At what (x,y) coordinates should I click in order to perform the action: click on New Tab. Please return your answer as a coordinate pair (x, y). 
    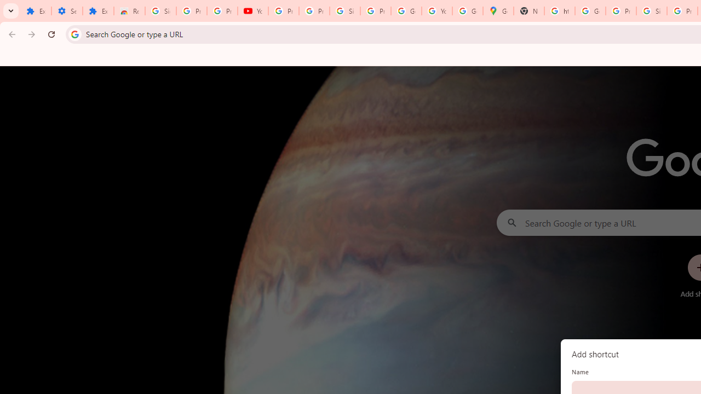
    Looking at the image, I should click on (529, 11).